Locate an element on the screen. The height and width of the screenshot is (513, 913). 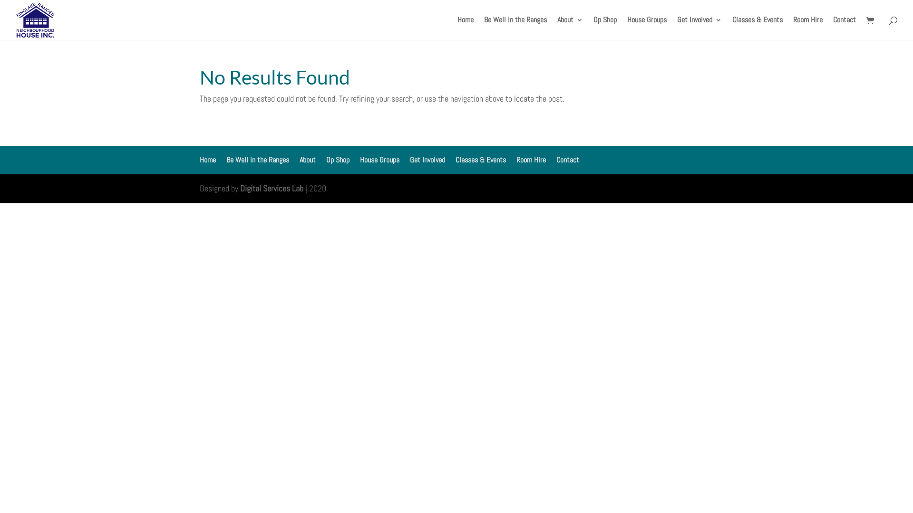
Room Hire is located at coordinates (531, 160).